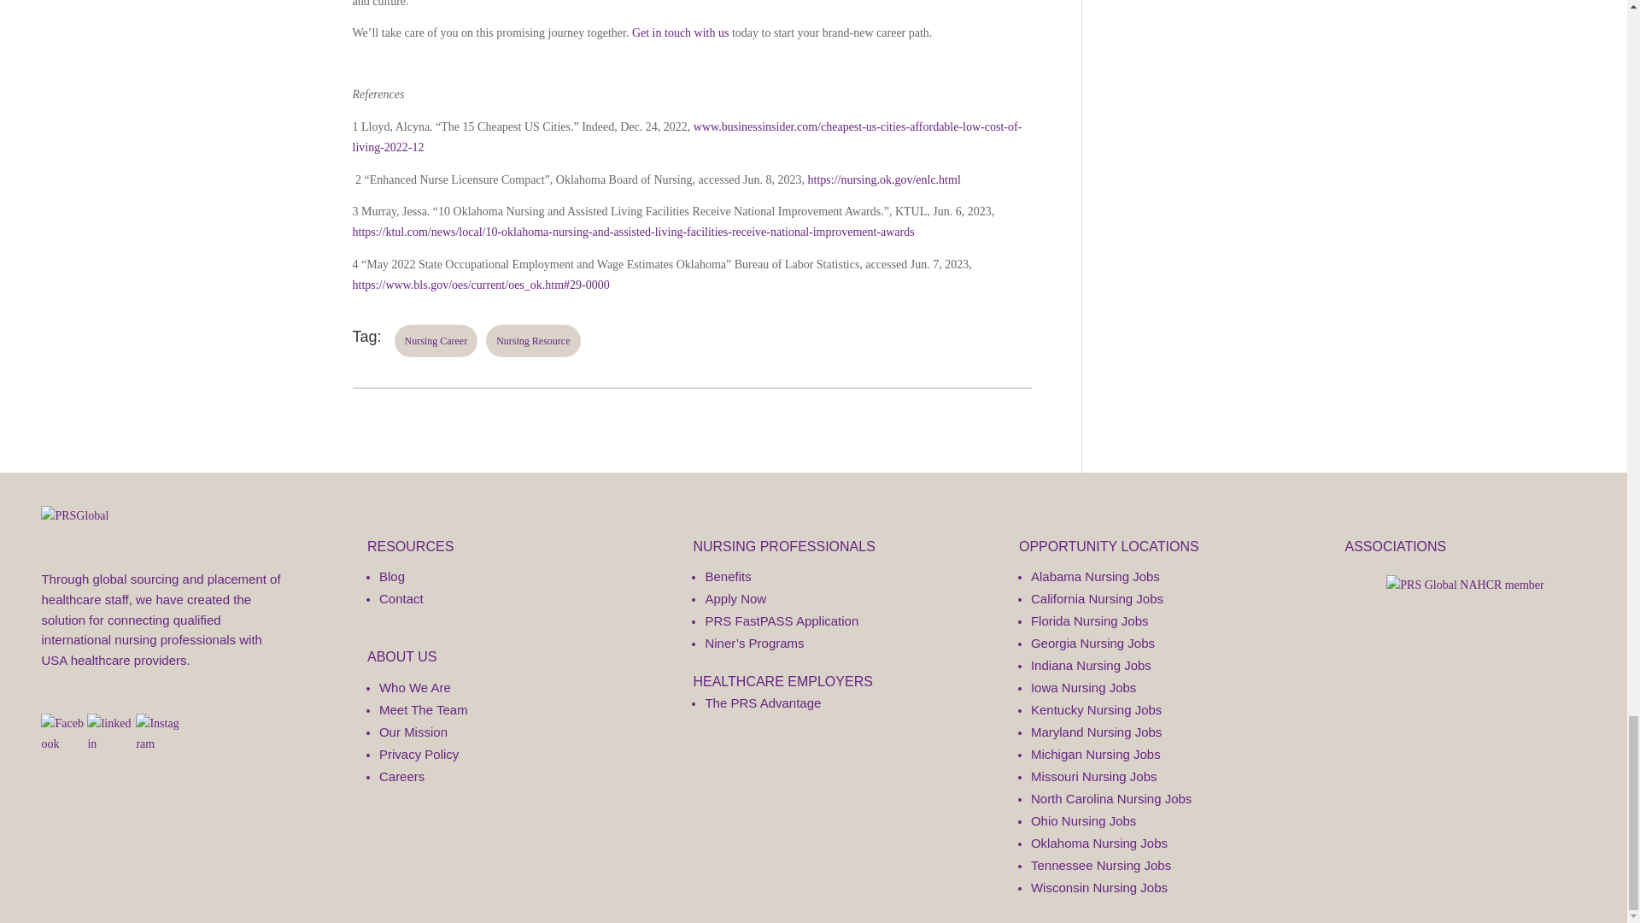 The width and height of the screenshot is (1640, 923). Describe the element at coordinates (63, 733) in the screenshot. I see `Facebook` at that location.